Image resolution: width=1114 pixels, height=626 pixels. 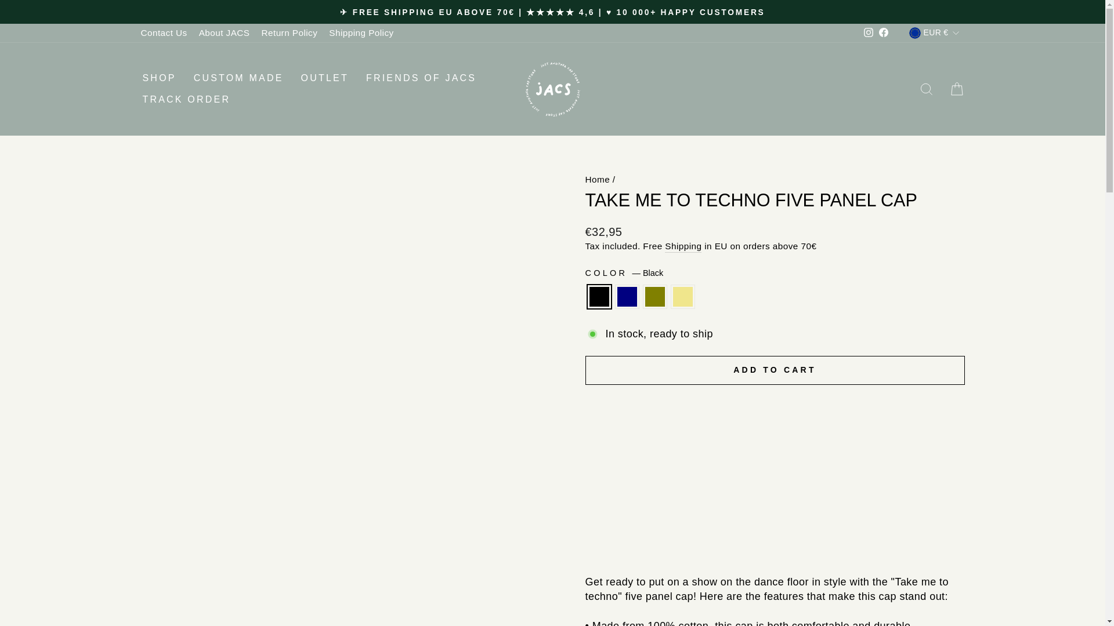 What do you see at coordinates (224, 32) in the screenshot?
I see `About JACS` at bounding box center [224, 32].